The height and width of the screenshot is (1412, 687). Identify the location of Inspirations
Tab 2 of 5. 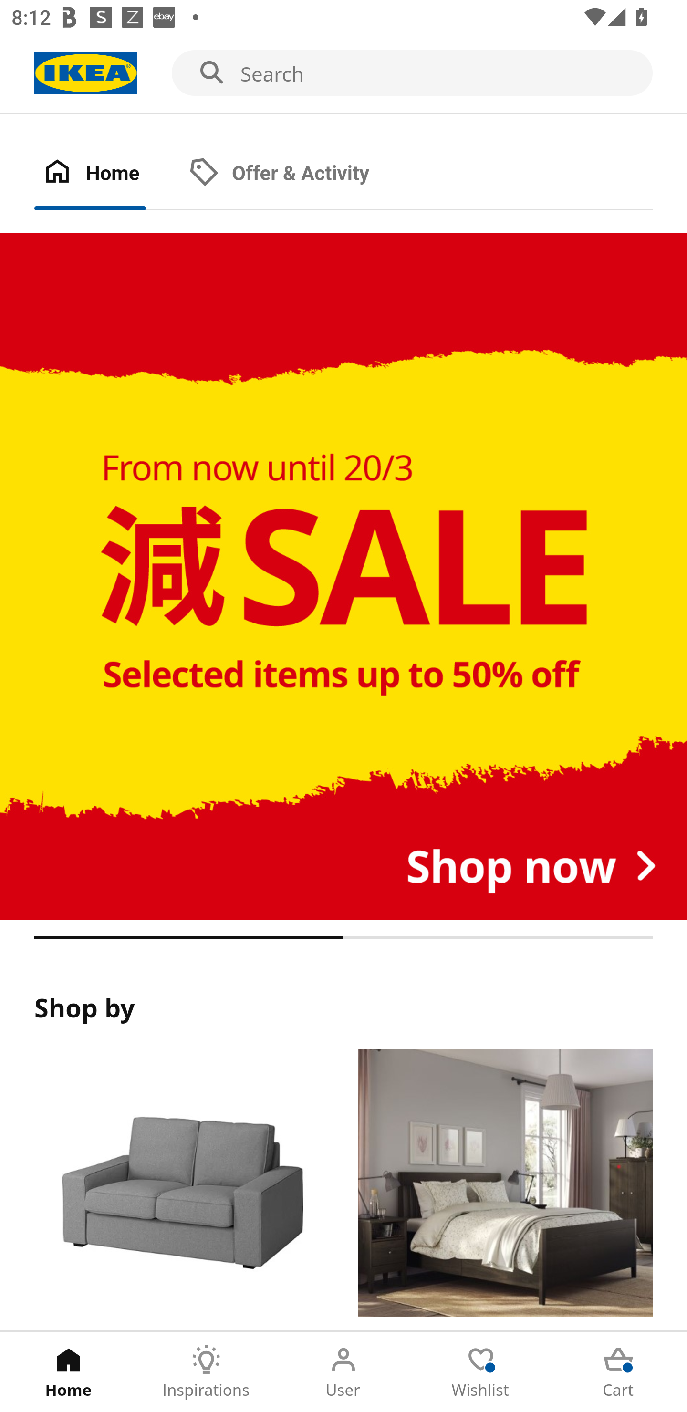
(206, 1372).